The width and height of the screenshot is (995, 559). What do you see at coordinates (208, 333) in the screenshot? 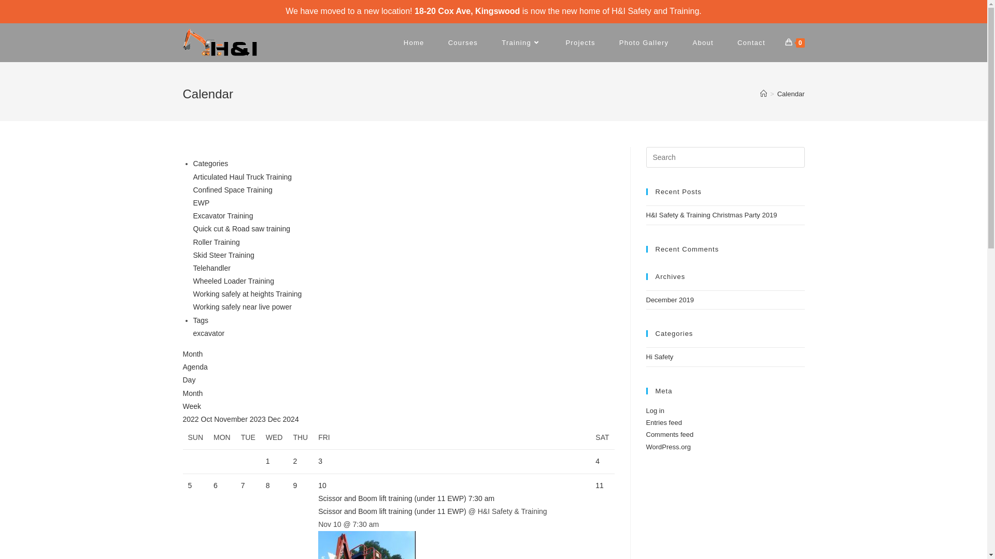
I see `excavator` at bounding box center [208, 333].